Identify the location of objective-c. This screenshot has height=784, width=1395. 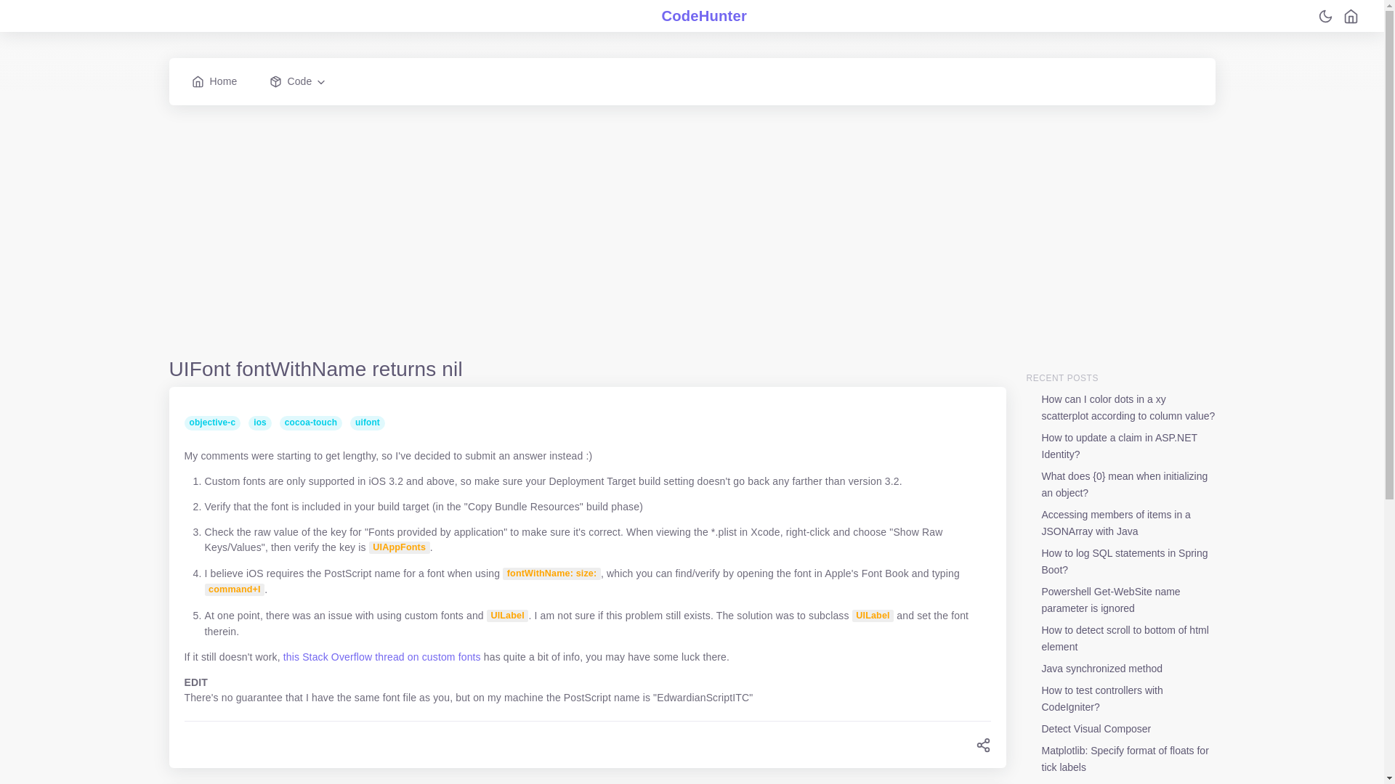
(217, 421).